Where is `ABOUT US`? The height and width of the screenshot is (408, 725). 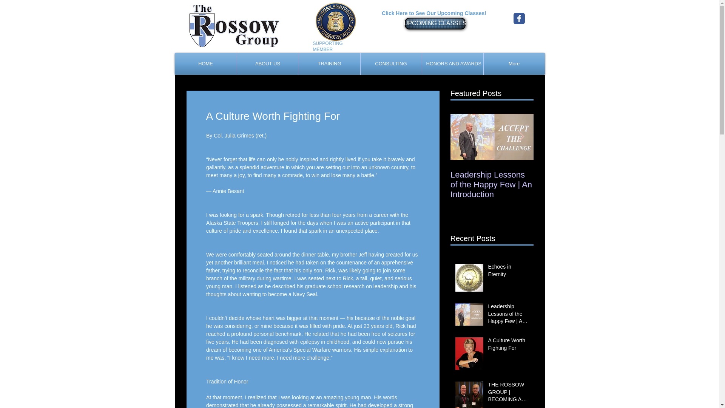 ABOUT US is located at coordinates (267, 63).